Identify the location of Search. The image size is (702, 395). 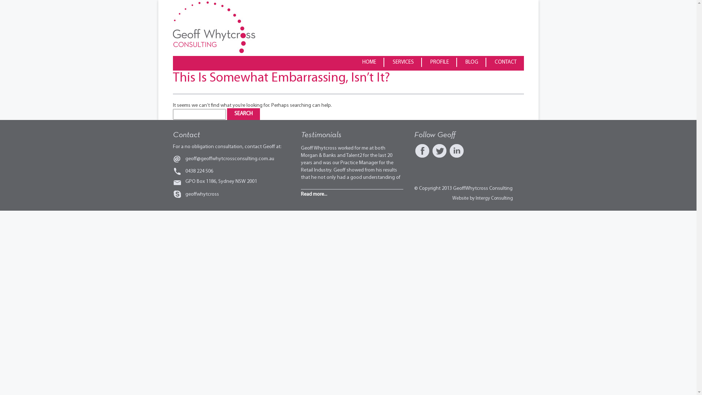
(243, 114).